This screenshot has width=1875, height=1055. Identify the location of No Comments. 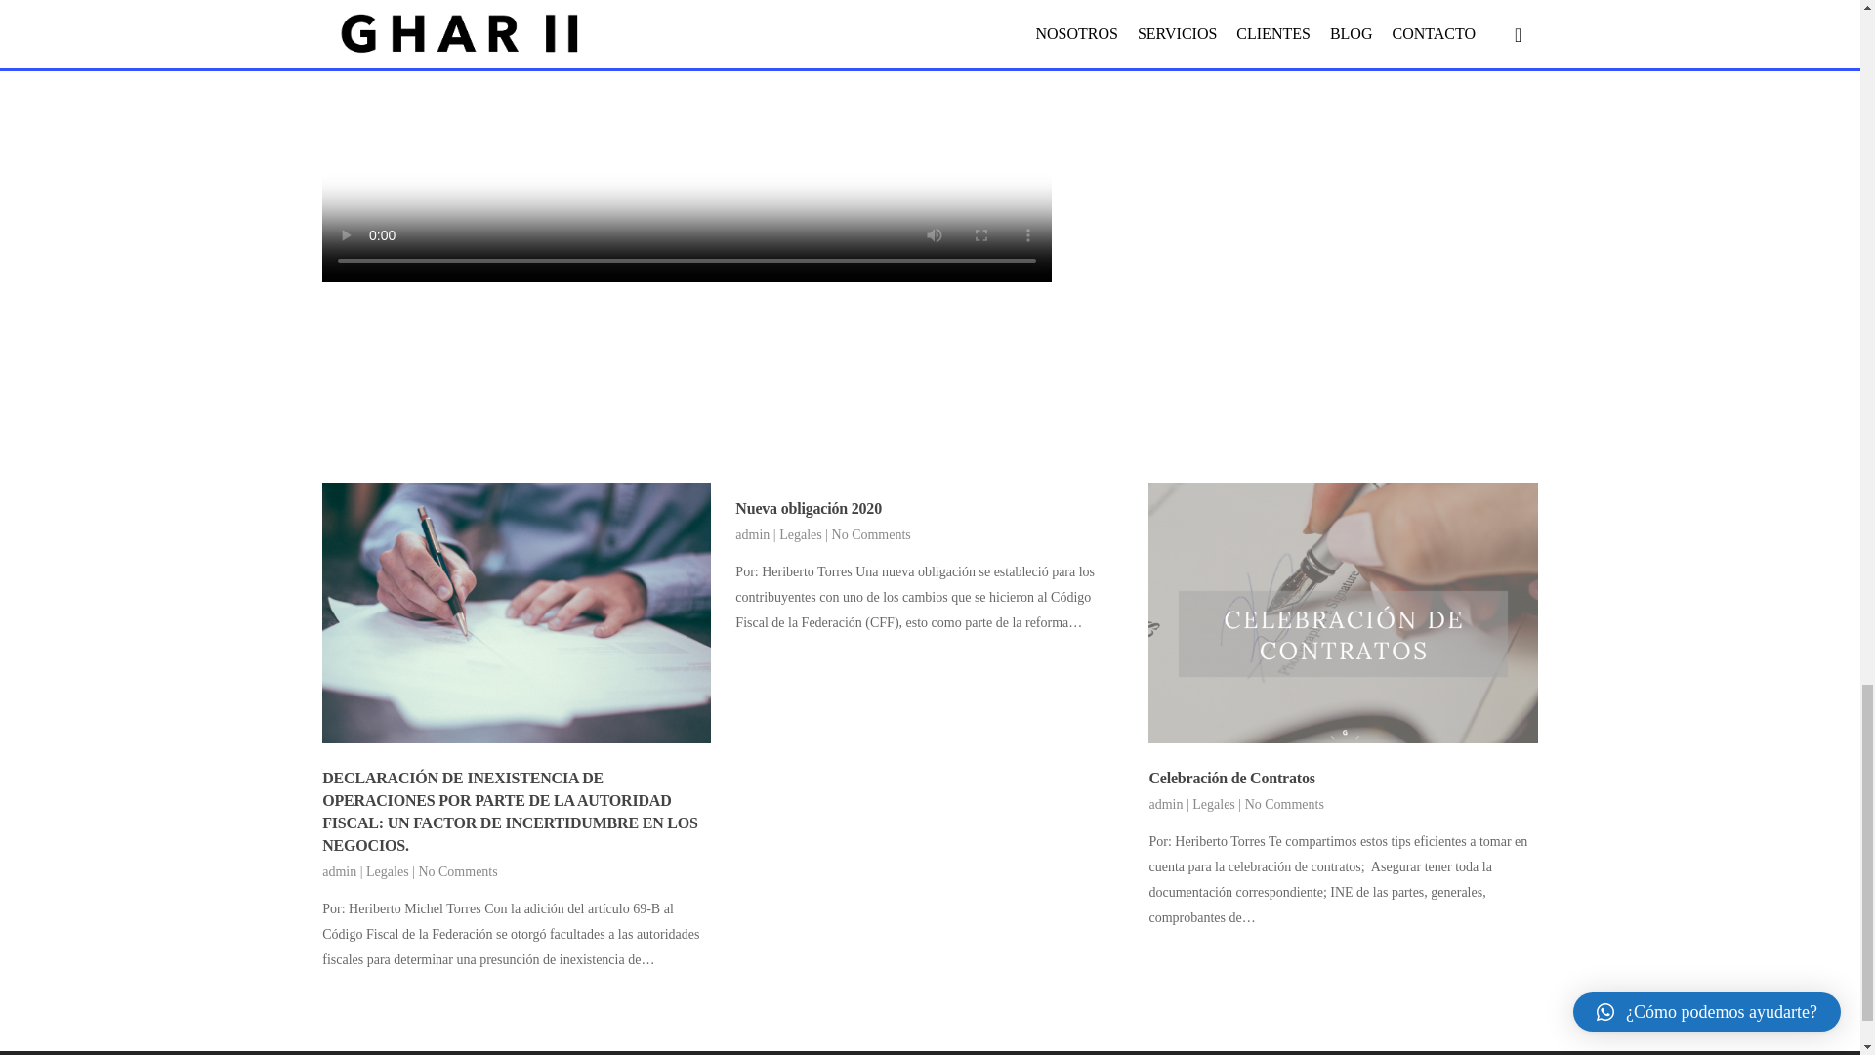
(871, 535).